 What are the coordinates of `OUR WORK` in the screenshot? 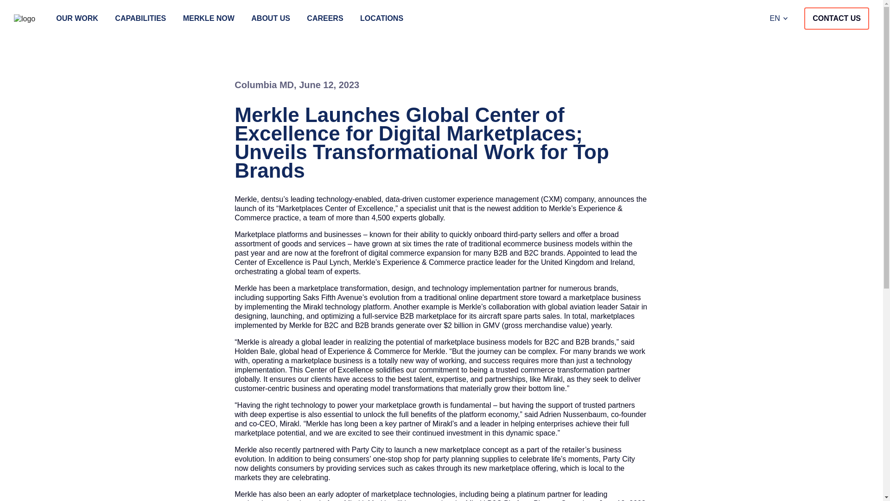 It's located at (77, 19).